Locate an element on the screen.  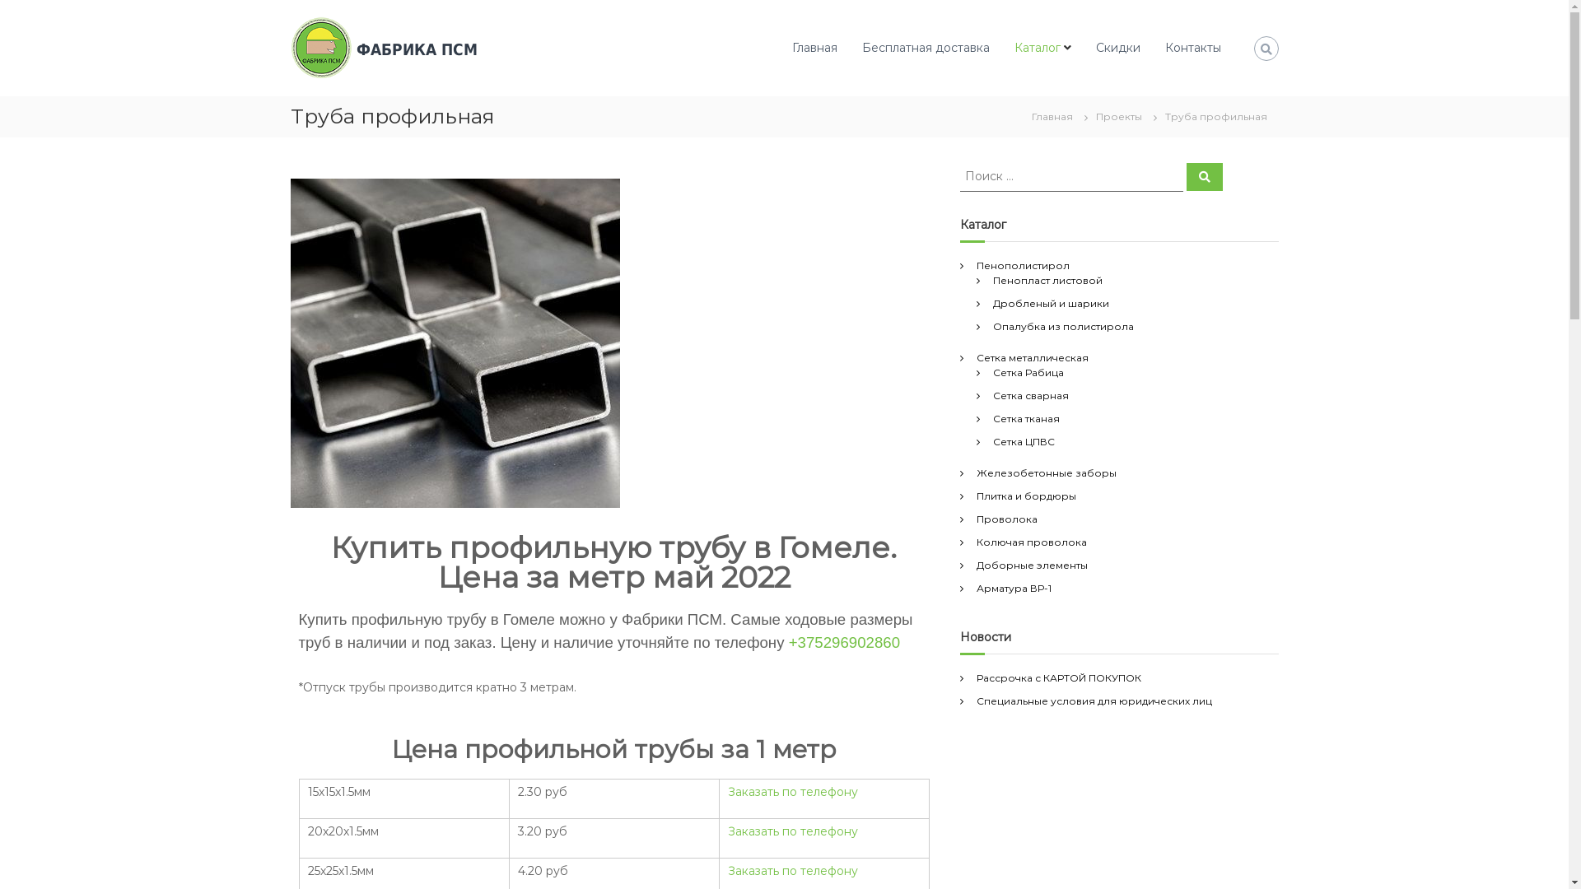
+375296902860 is located at coordinates (845, 642).